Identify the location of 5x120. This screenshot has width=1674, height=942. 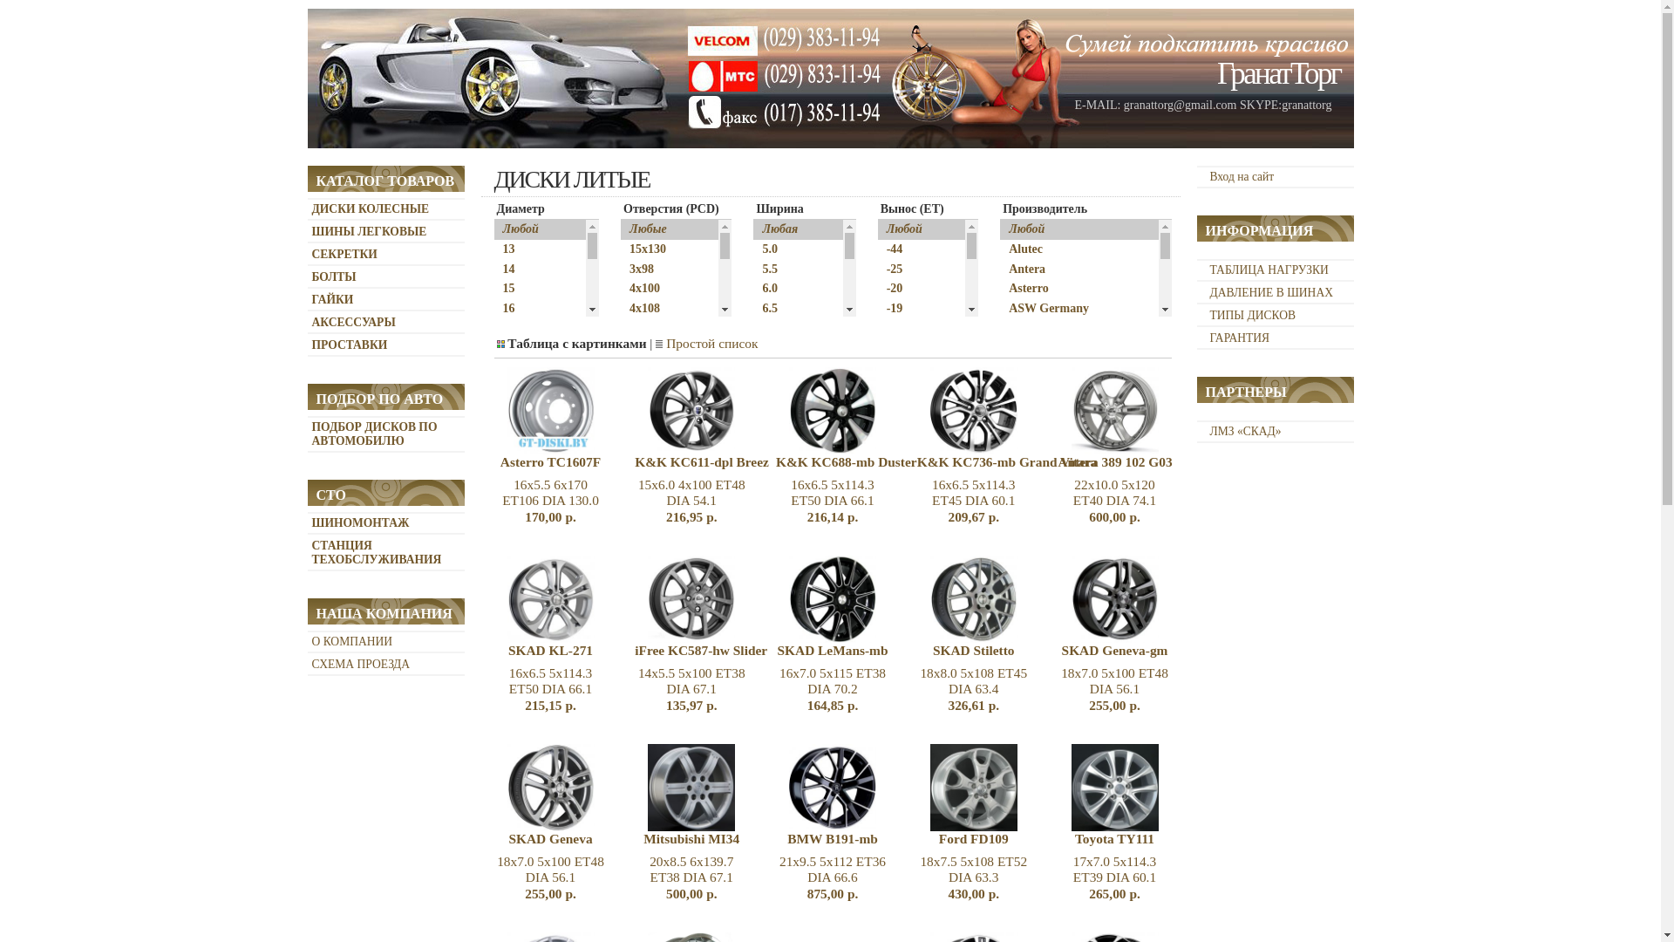
(655, 529).